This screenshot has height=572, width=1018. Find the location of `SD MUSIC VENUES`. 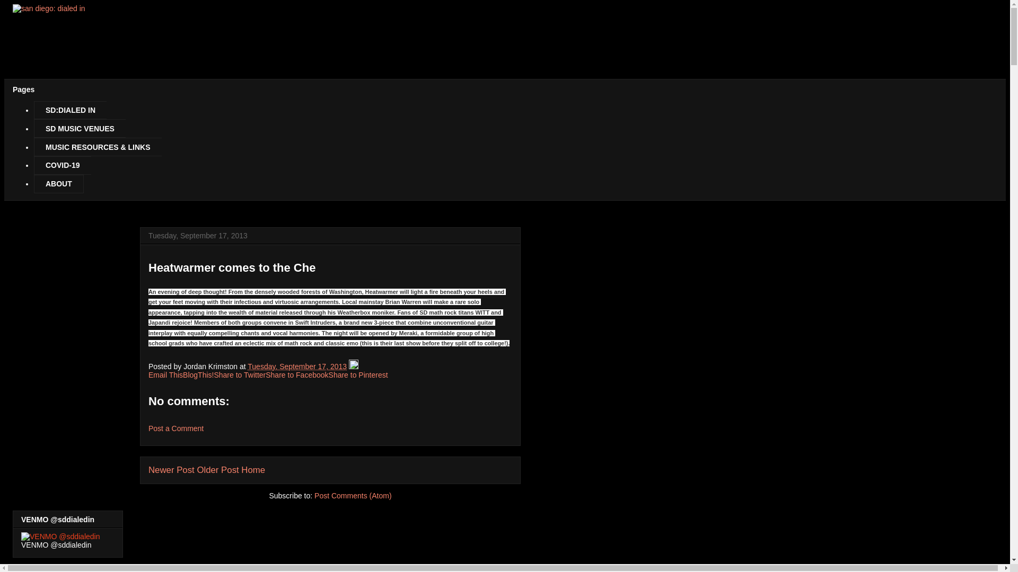

SD MUSIC VENUES is located at coordinates (80, 128).